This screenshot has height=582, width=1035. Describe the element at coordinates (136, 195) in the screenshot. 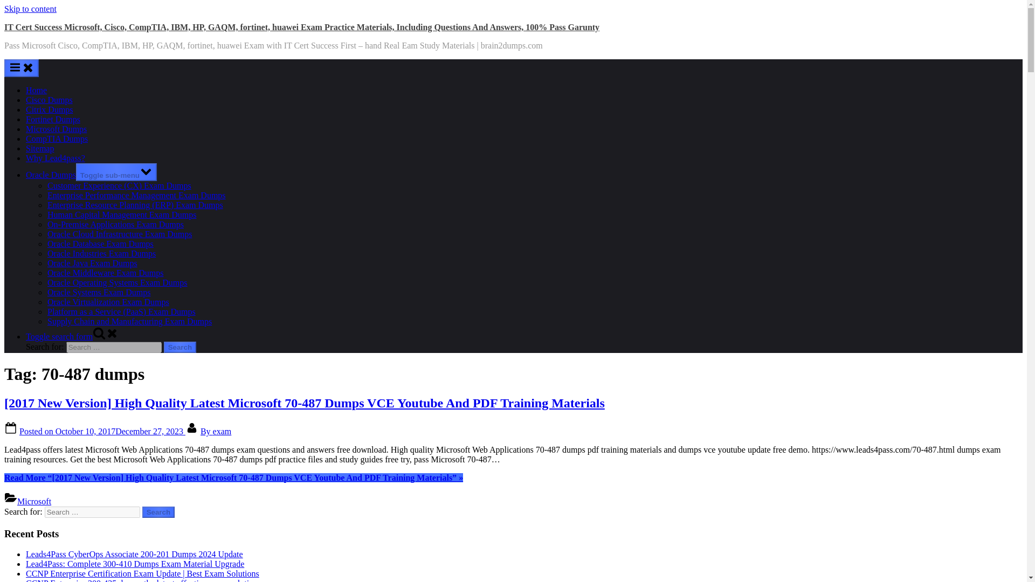

I see `Enterprise Performance Management Exam Dumps` at that location.